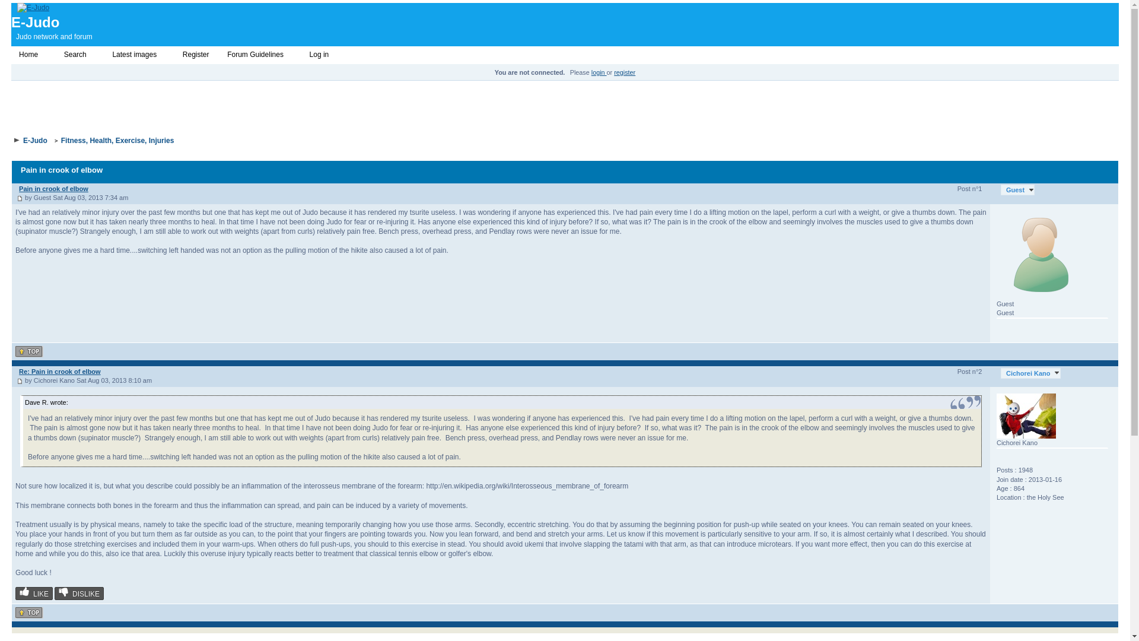 The image size is (1139, 641). I want to click on Search, so click(59, 56).